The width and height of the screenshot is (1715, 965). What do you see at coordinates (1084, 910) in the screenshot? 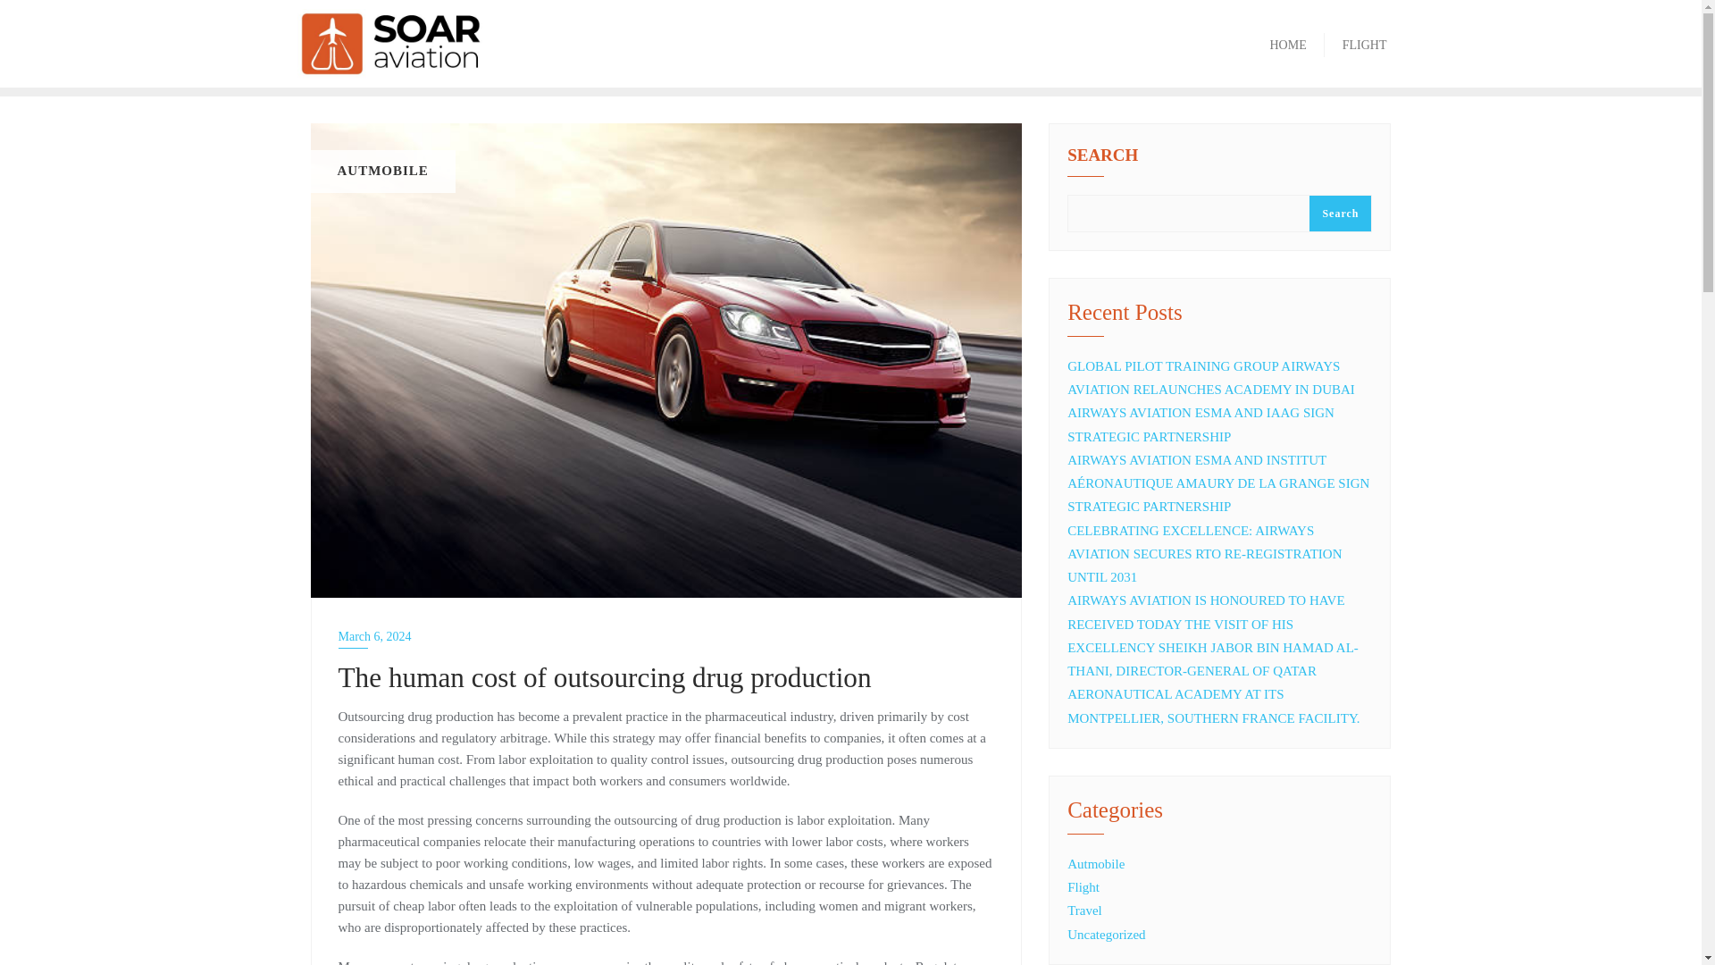
I see `Travel` at bounding box center [1084, 910].